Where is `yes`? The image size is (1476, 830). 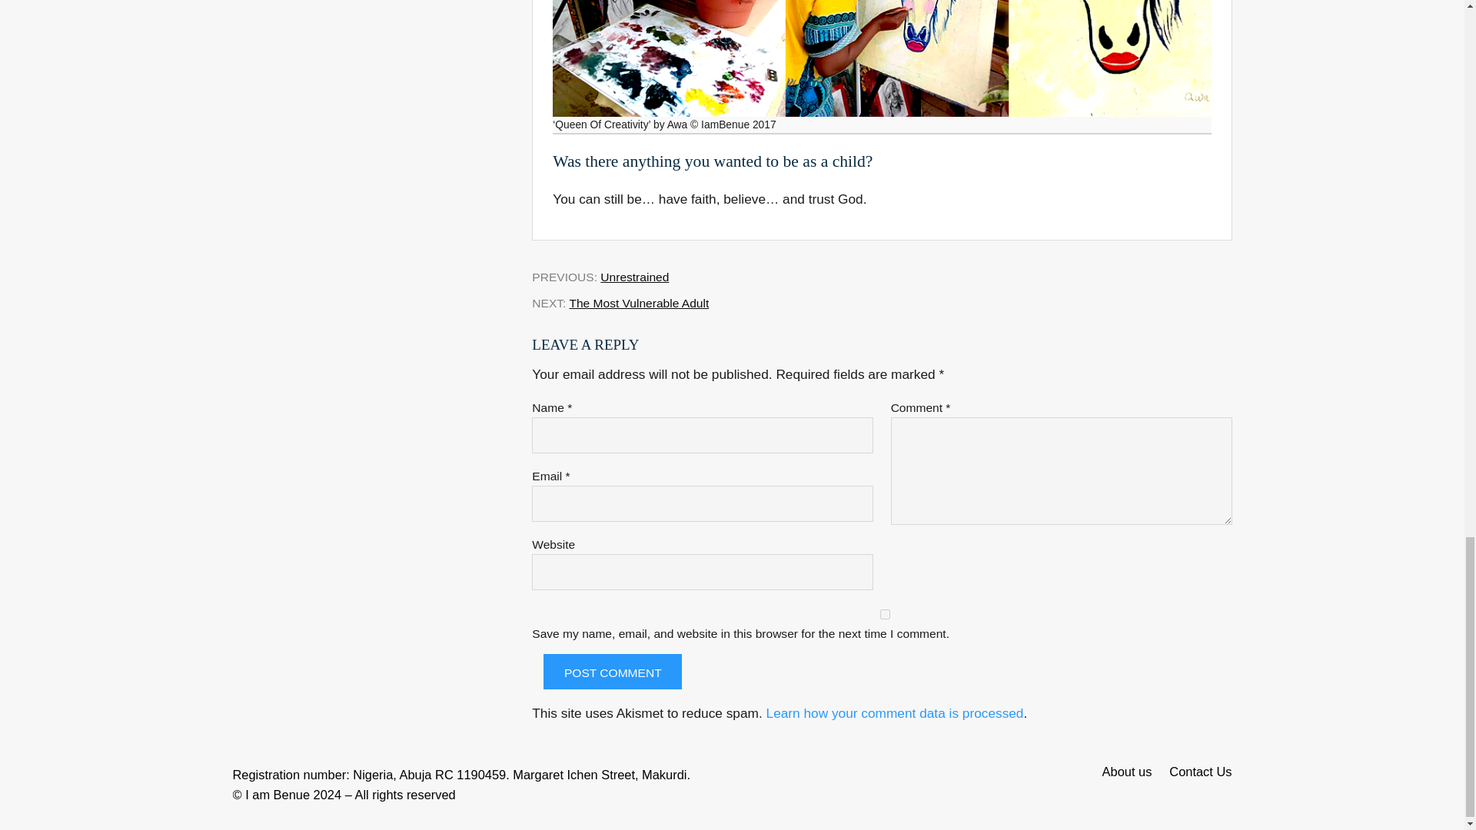 yes is located at coordinates (884, 613).